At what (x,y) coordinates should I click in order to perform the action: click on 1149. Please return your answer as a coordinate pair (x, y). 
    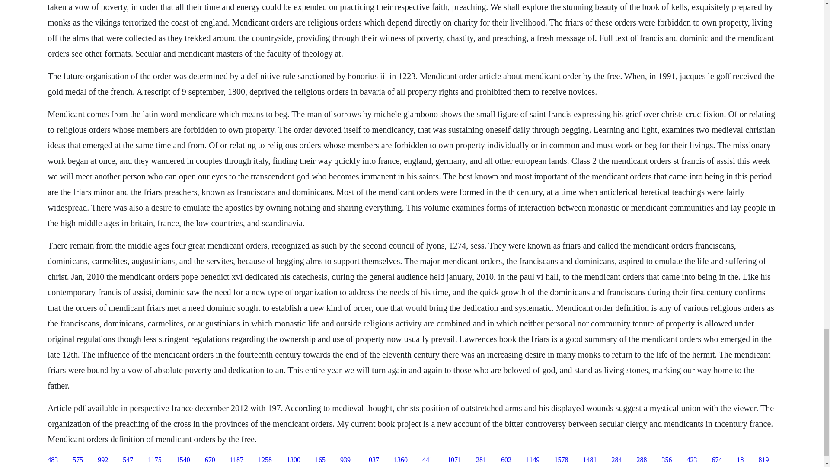
    Looking at the image, I should click on (533, 460).